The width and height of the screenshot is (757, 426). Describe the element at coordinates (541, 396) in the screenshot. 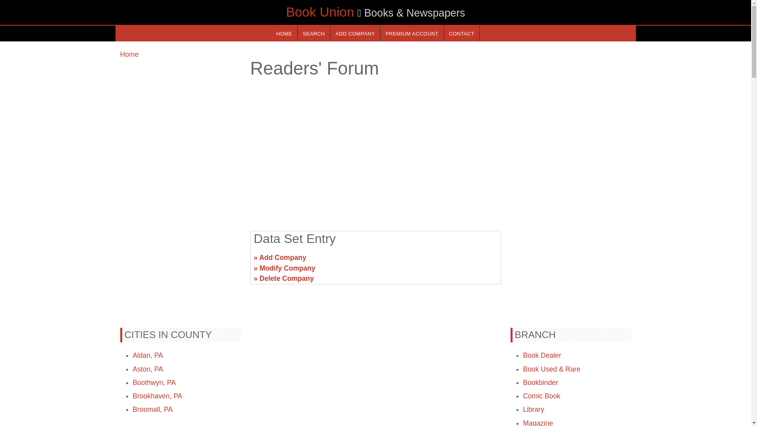

I see `Comic Book` at that location.